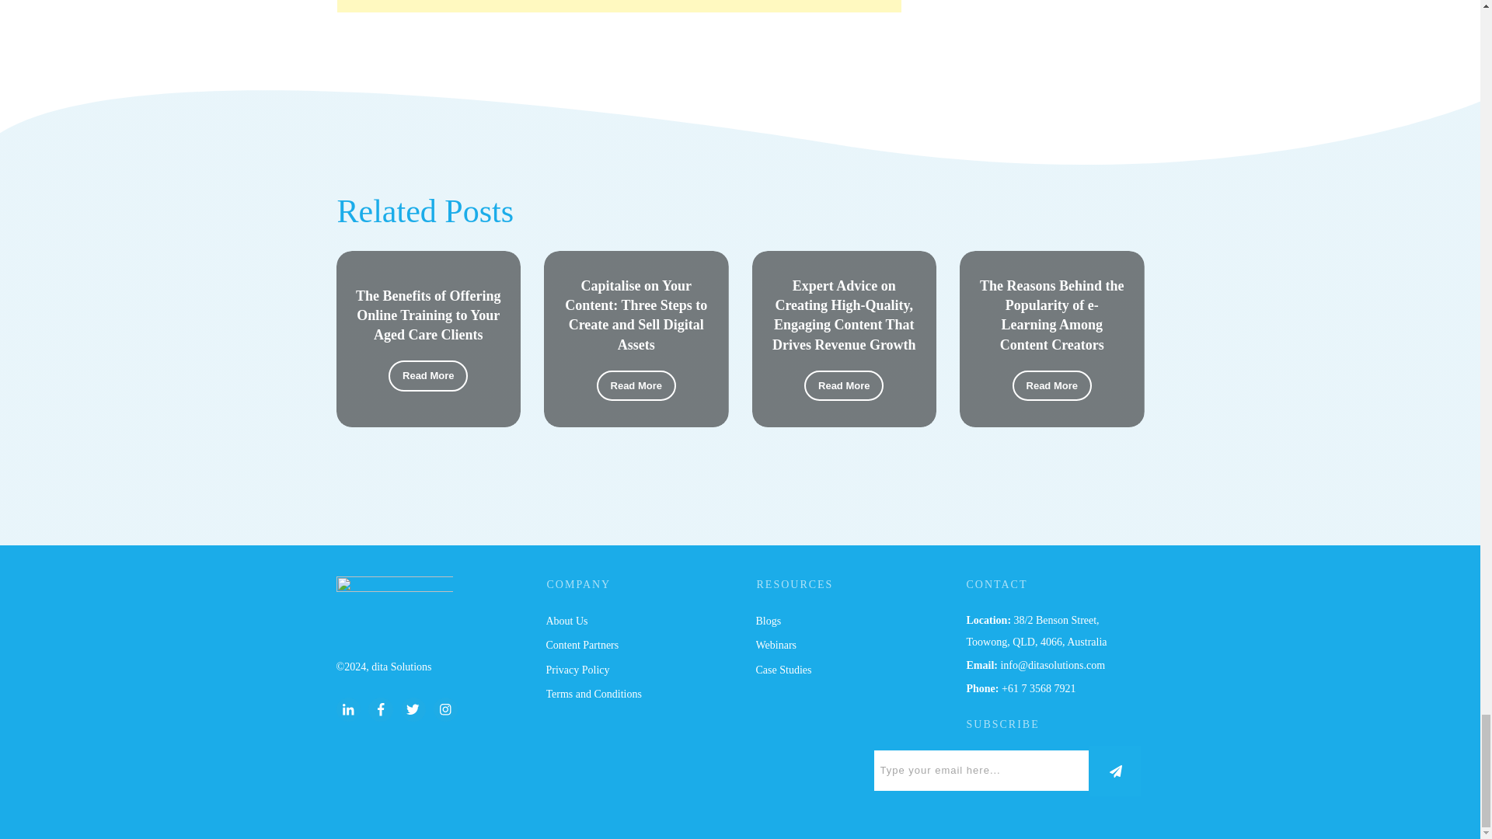  Describe the element at coordinates (577, 670) in the screenshot. I see `Privacy Policy` at that location.